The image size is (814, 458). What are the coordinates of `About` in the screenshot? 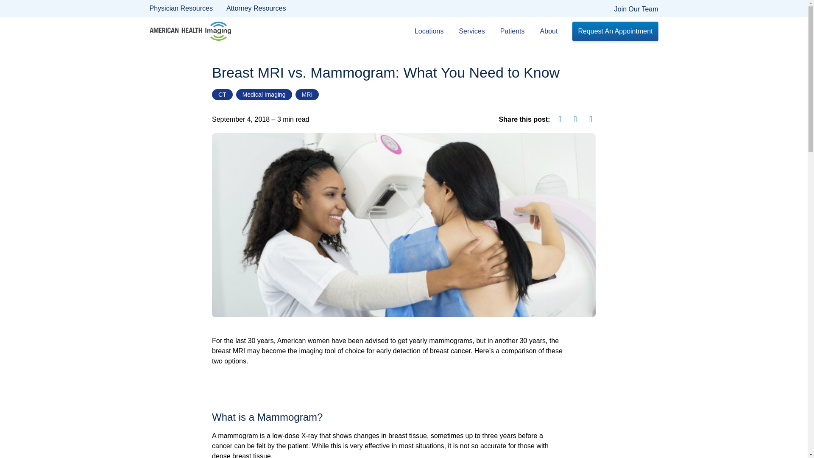 It's located at (551, 31).